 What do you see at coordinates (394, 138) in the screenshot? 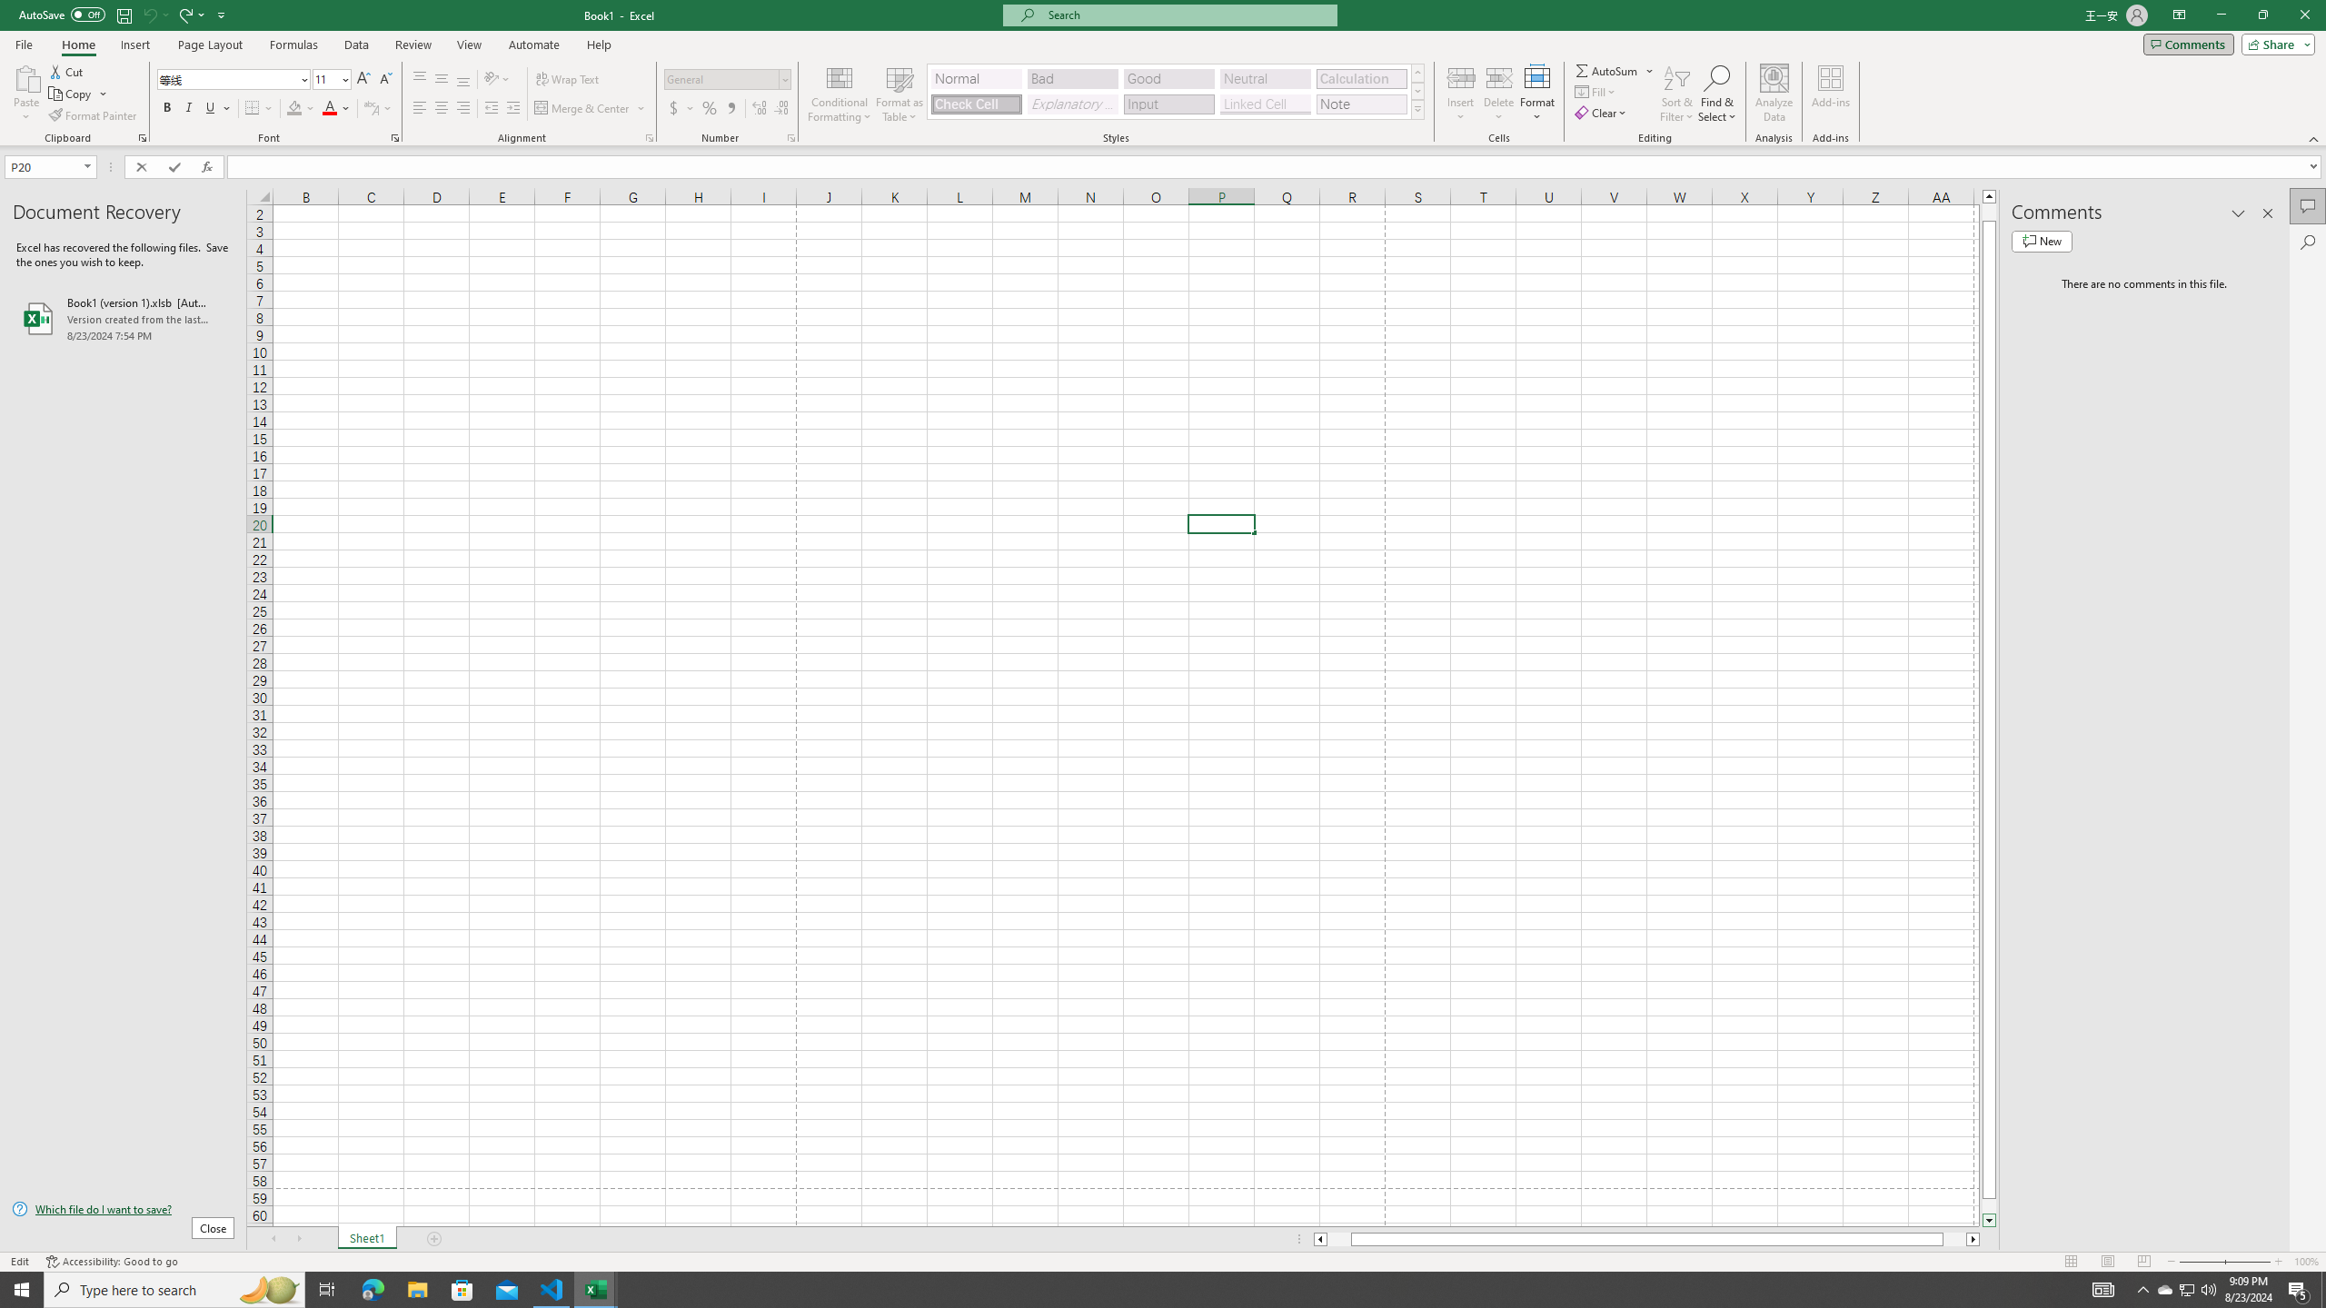
I see `Format Cell Font` at bounding box center [394, 138].